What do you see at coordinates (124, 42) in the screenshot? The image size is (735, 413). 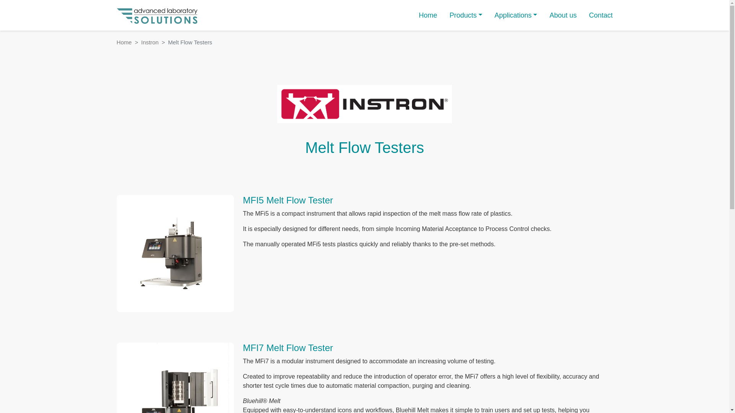 I see `Home` at bounding box center [124, 42].